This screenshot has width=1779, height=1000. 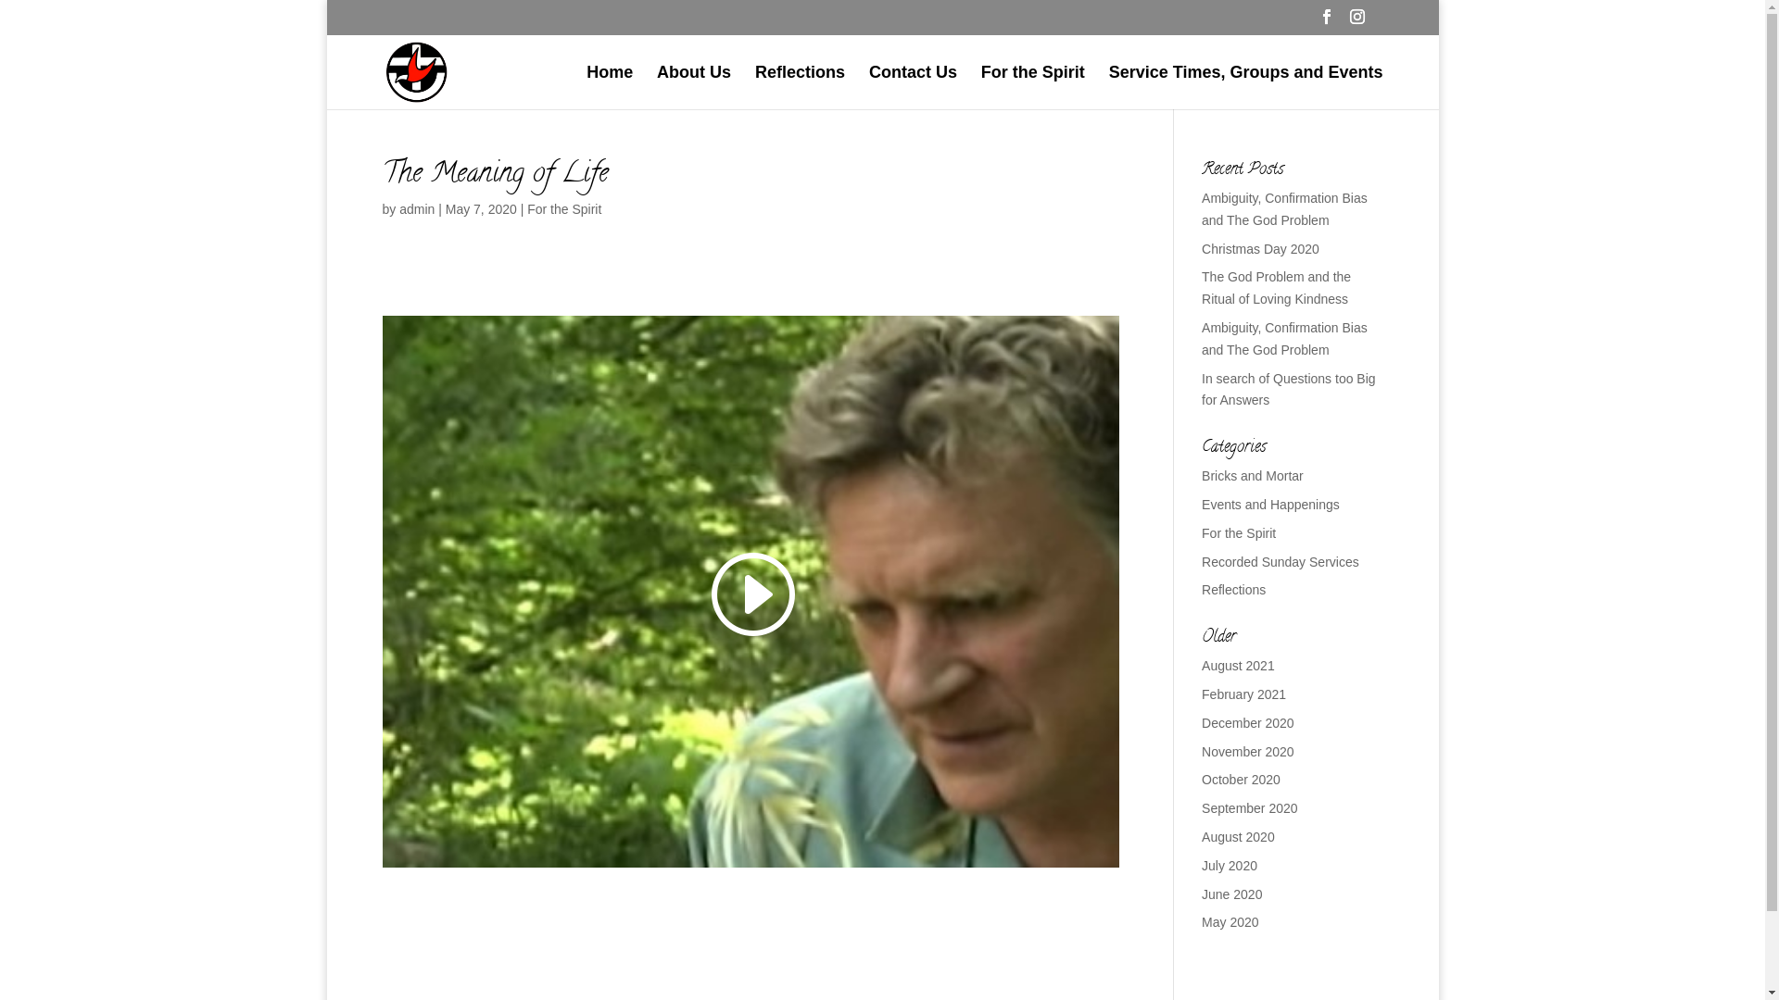 I want to click on July 2020, so click(x=1230, y=866).